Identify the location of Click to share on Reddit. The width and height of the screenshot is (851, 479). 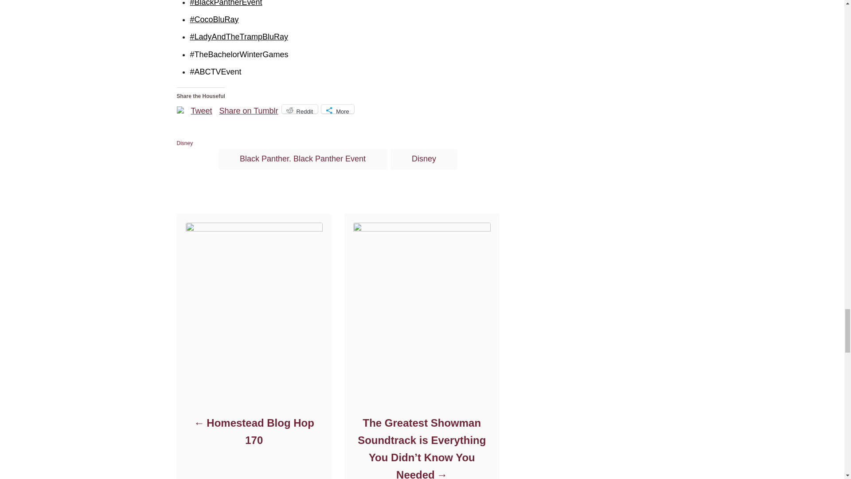
(300, 109).